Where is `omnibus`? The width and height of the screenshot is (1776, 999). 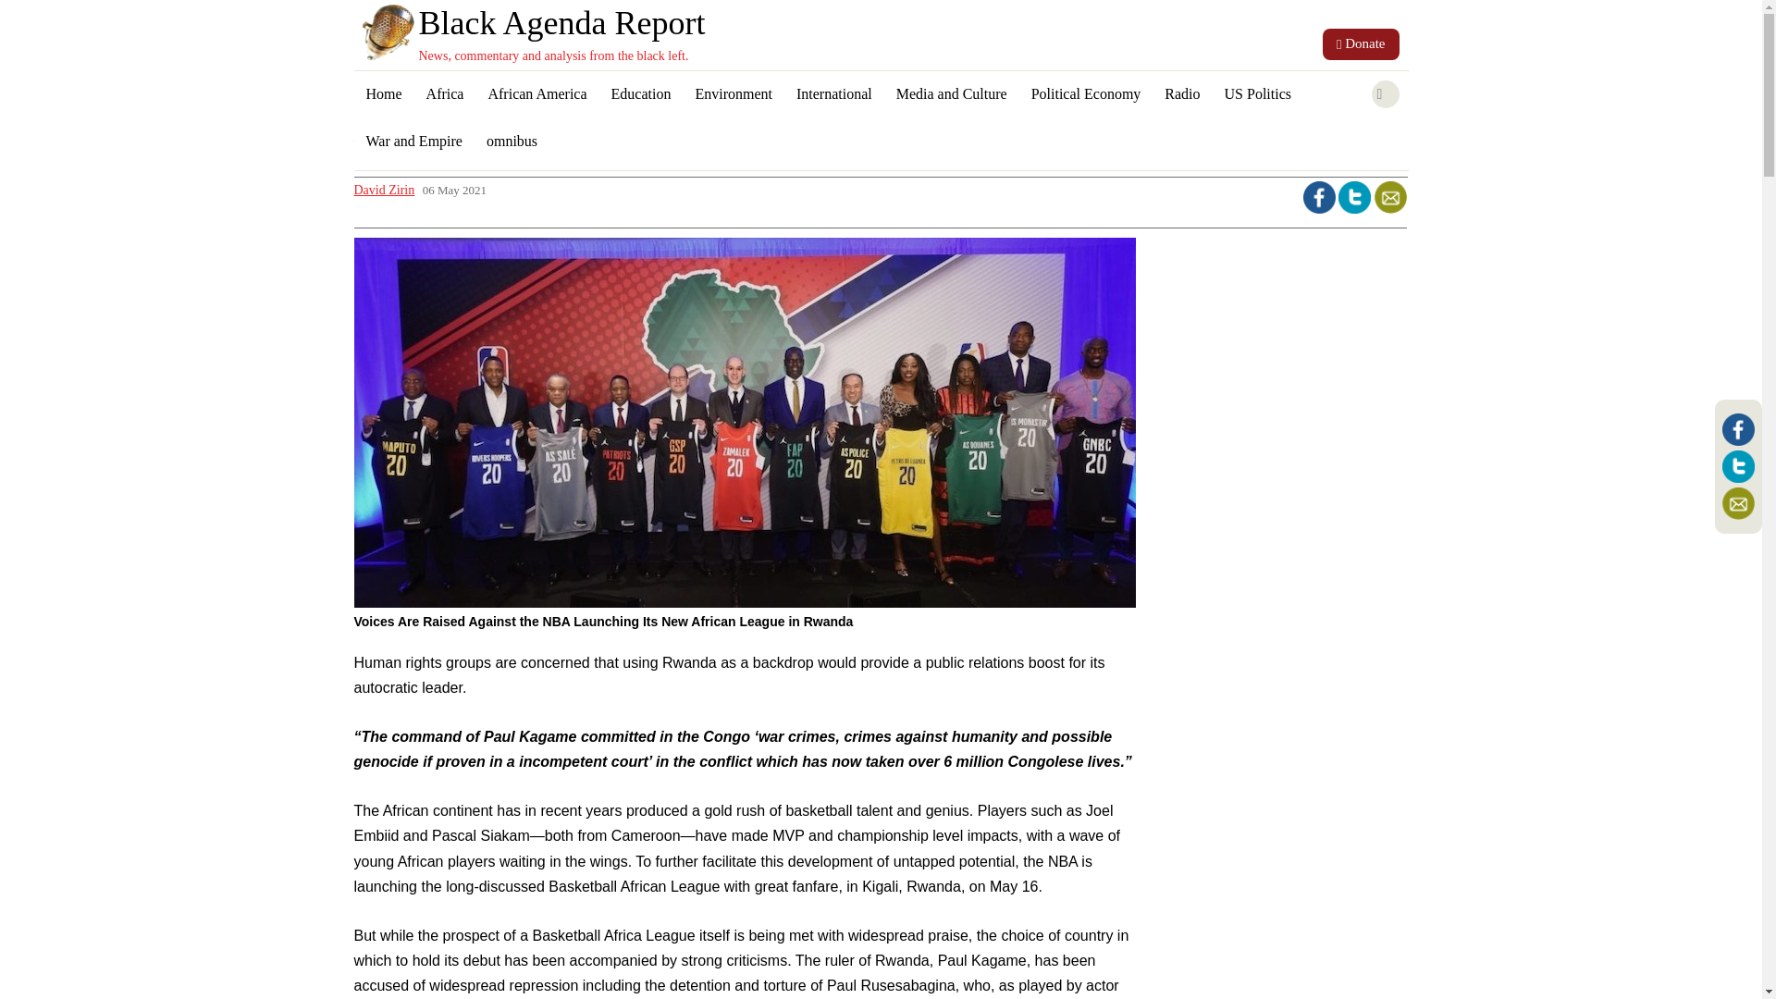
omnibus is located at coordinates (511, 142).